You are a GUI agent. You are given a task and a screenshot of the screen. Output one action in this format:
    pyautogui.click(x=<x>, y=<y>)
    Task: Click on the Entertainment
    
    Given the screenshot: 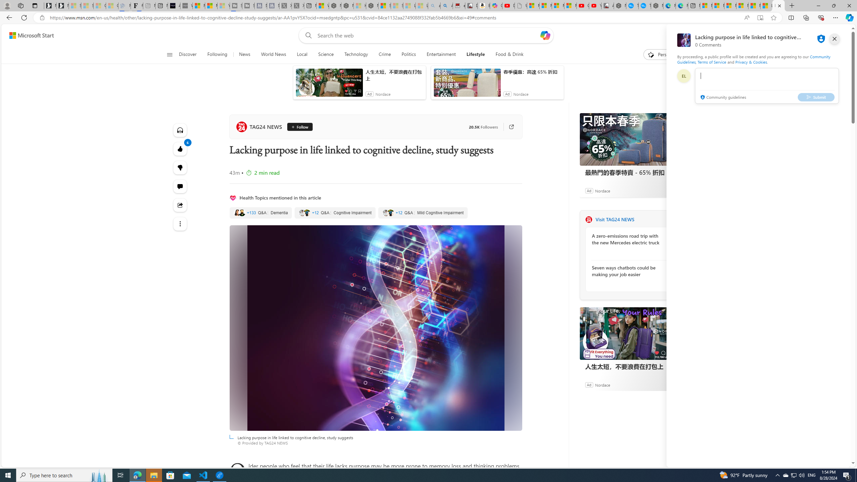 What is the action you would take?
    pyautogui.click(x=441, y=55)
    